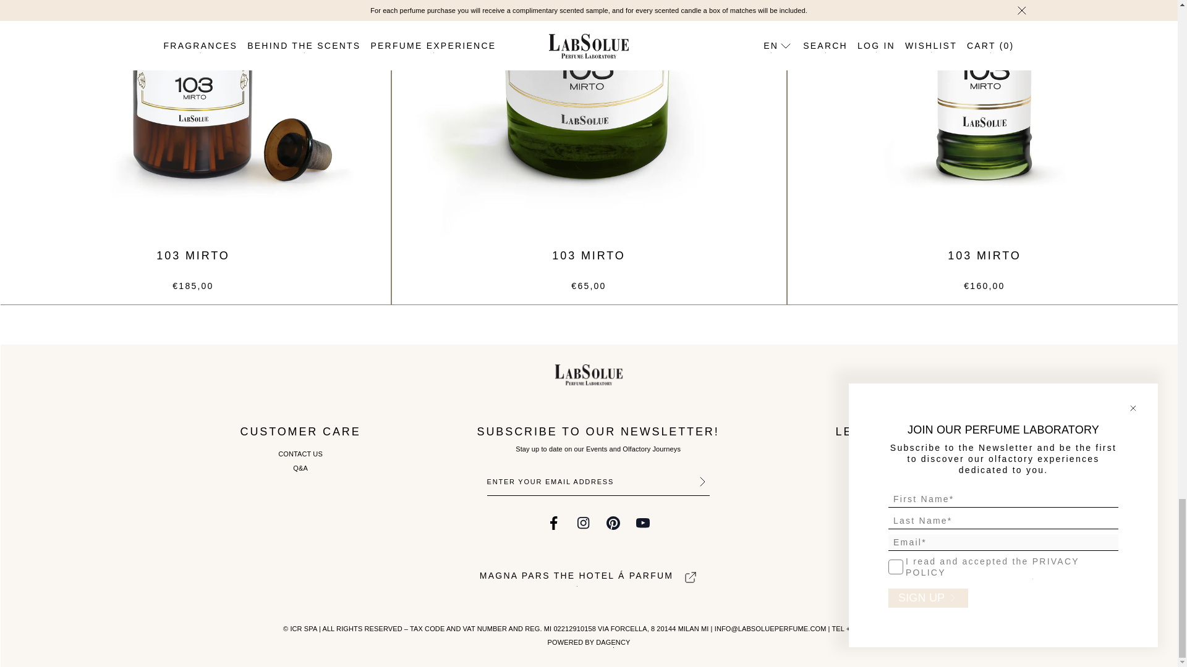 This screenshot has height=667, width=1187. Describe the element at coordinates (643, 522) in the screenshot. I see `LabSolue on youtube` at that location.